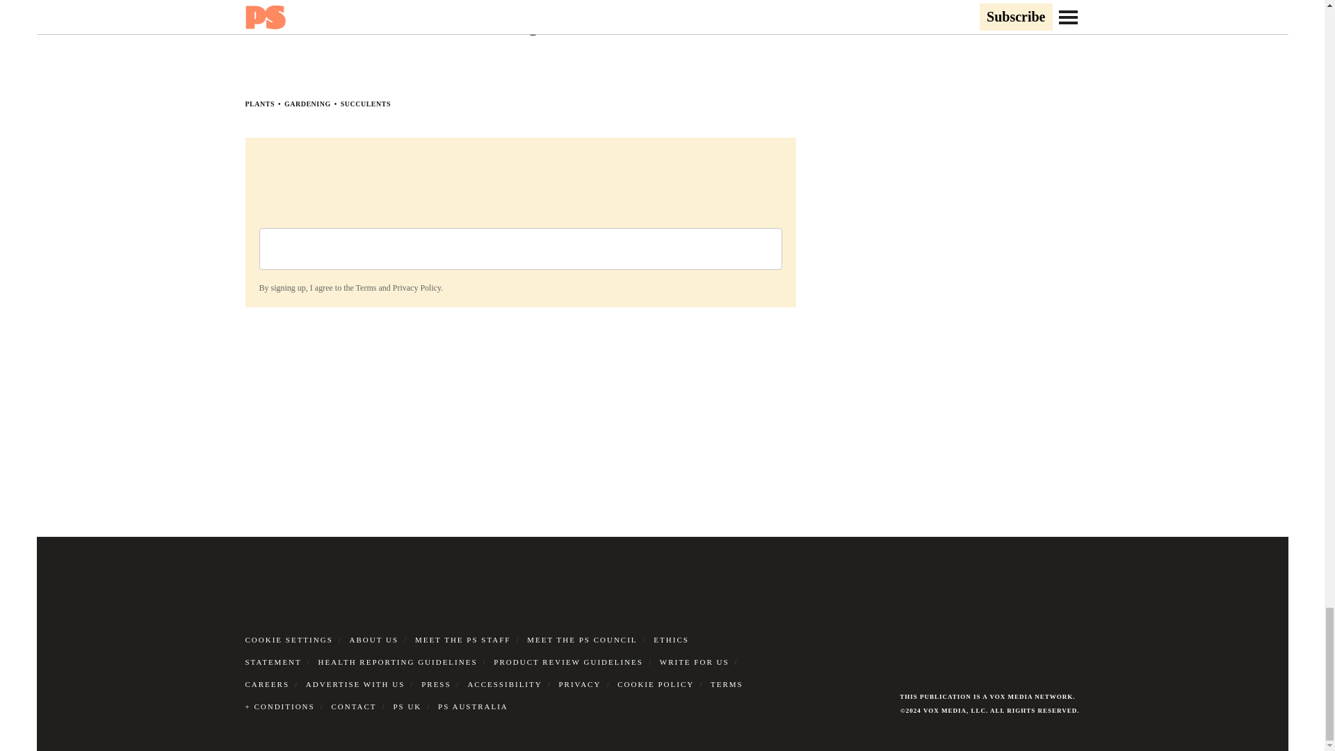  What do you see at coordinates (581, 639) in the screenshot?
I see `MEET THE PS COUNCIL` at bounding box center [581, 639].